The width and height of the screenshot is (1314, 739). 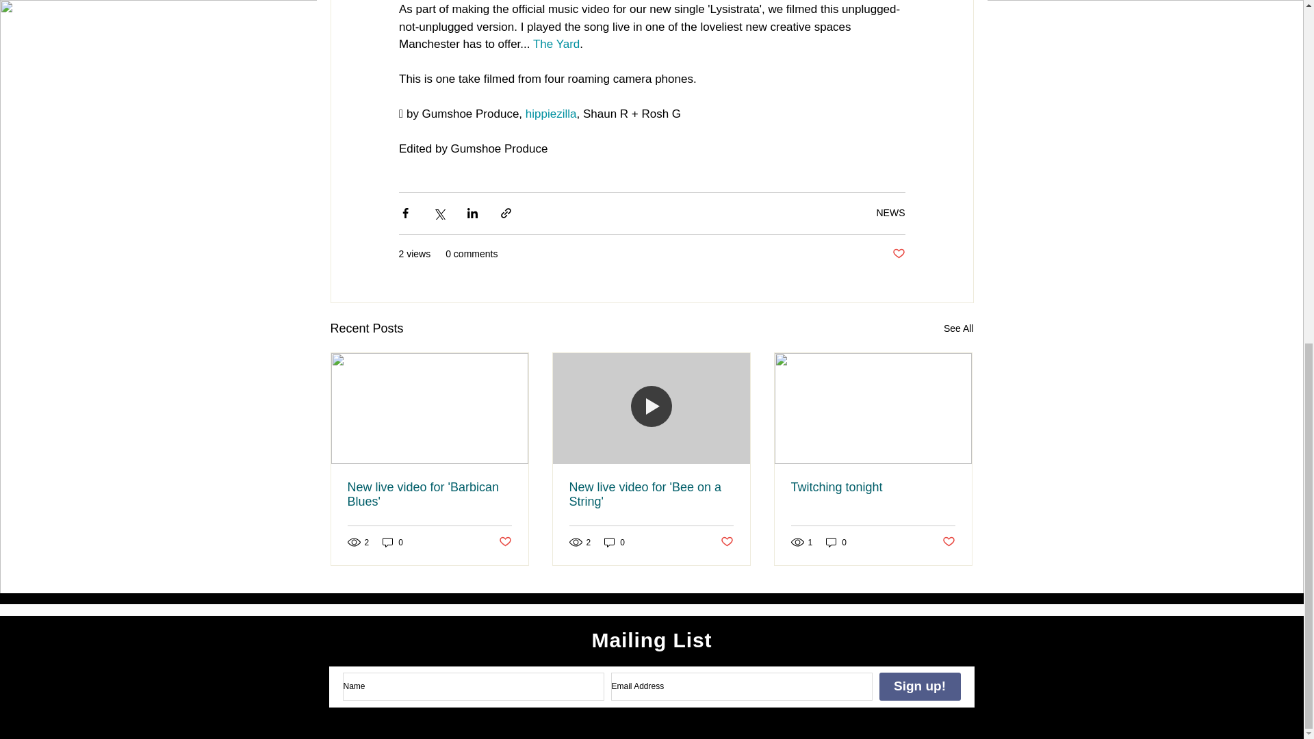 What do you see at coordinates (873, 487) in the screenshot?
I see `Twitching tonight` at bounding box center [873, 487].